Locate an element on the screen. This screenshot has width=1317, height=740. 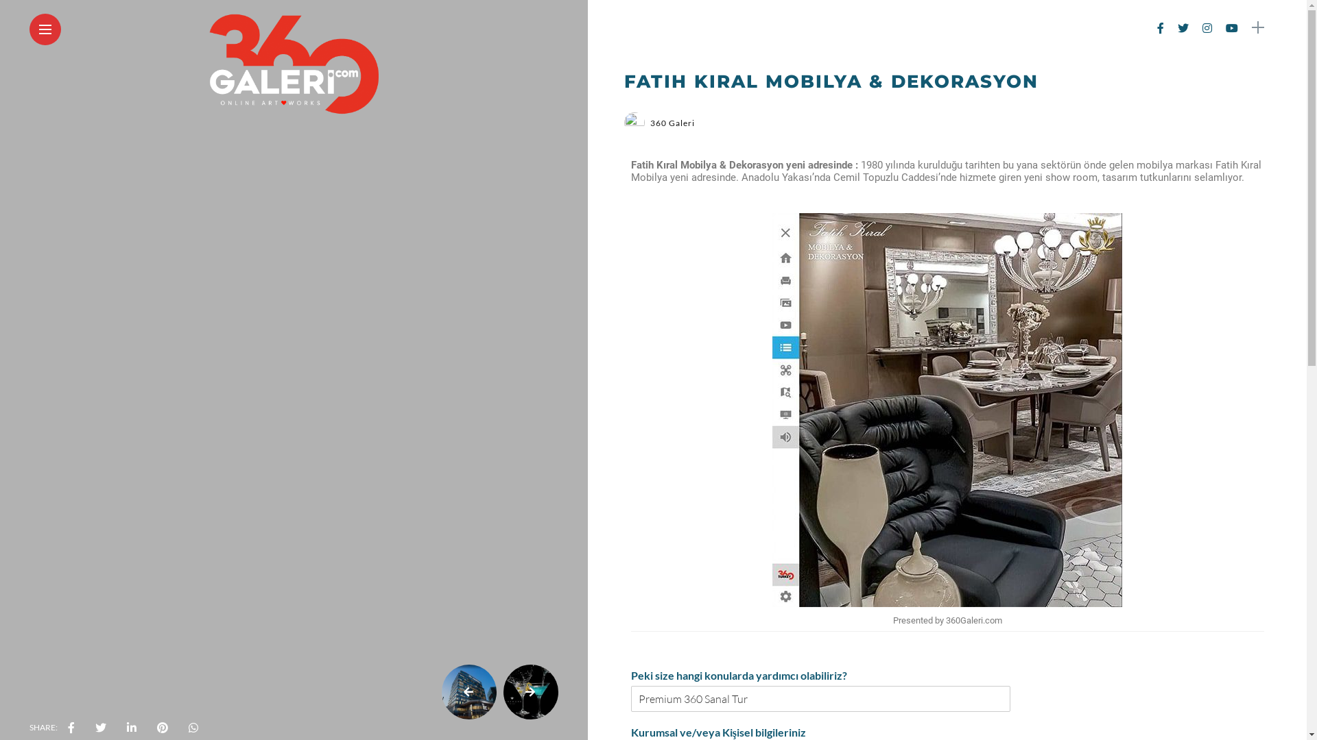
360 Galeri is located at coordinates (672, 123).